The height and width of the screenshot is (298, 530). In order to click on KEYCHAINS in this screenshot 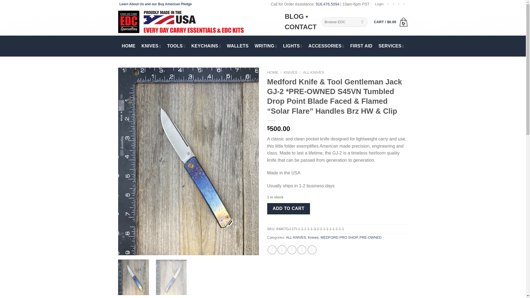, I will do `click(206, 46)`.